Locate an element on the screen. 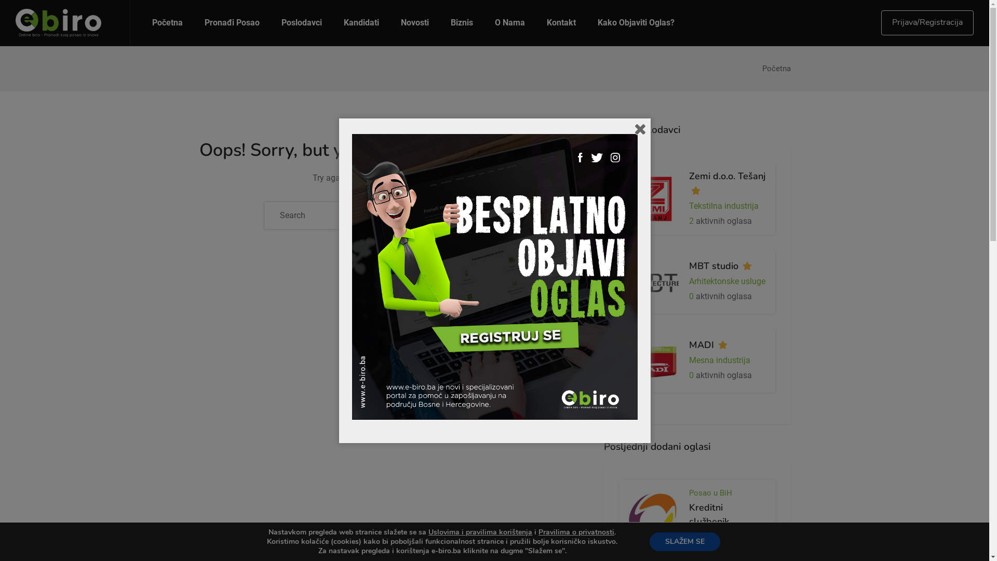 The width and height of the screenshot is (997, 561). Kandidati is located at coordinates (361, 23).